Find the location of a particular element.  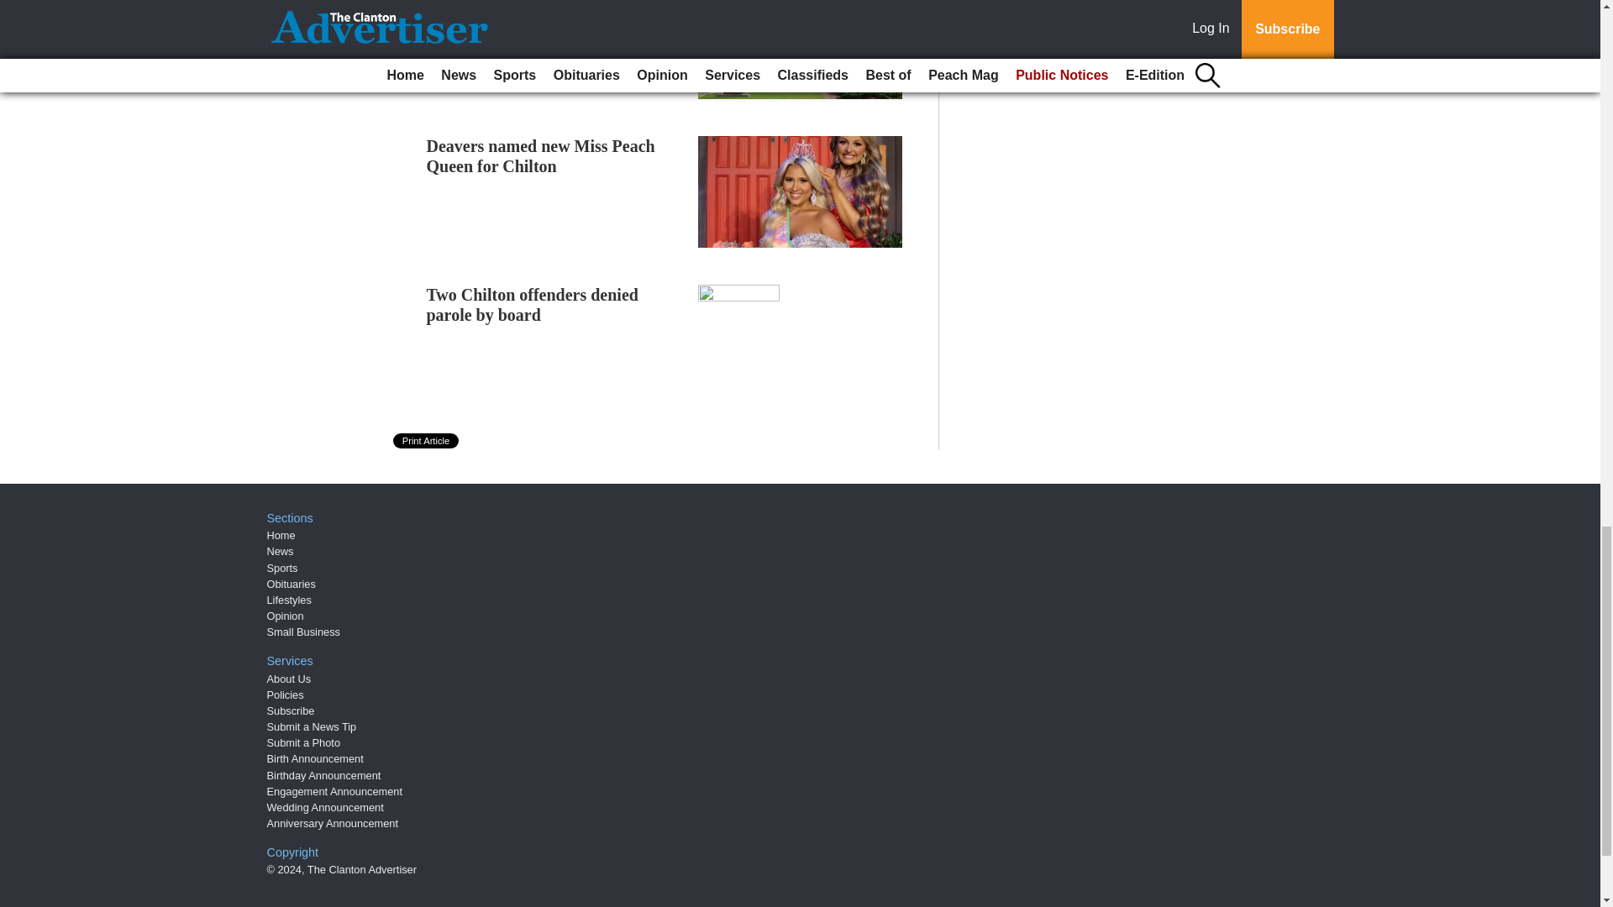

Print Article is located at coordinates (427, 440).